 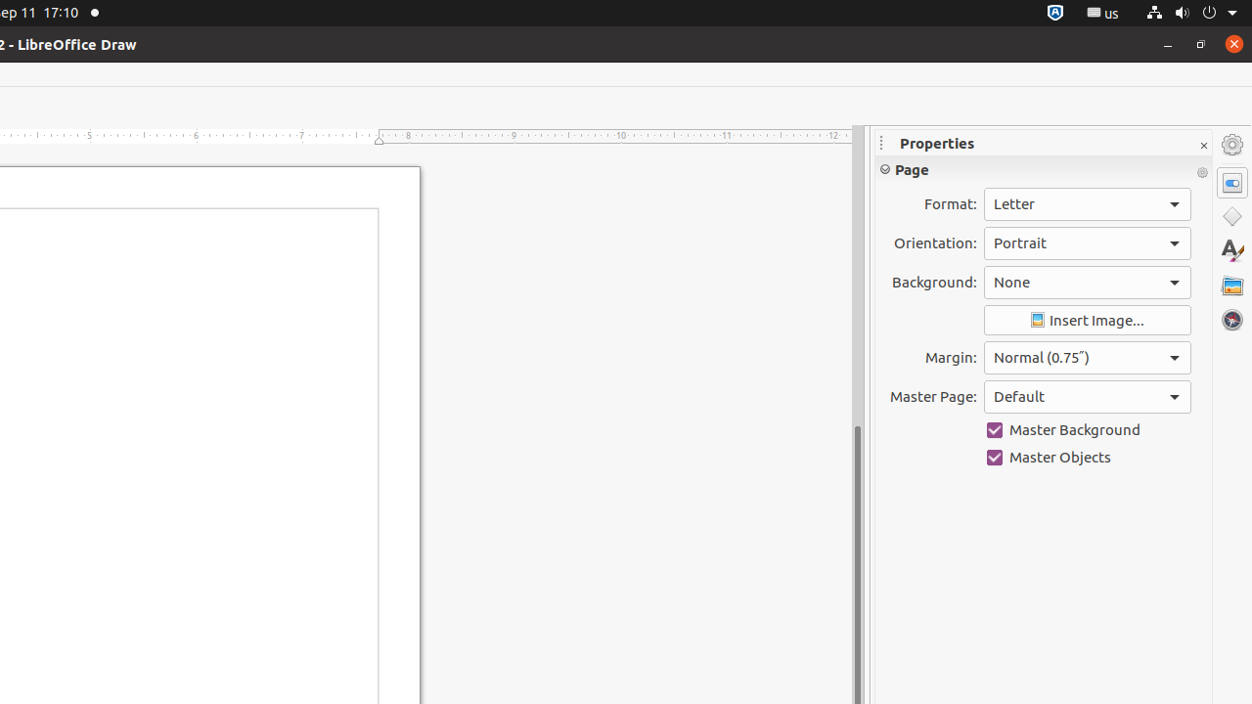 What do you see at coordinates (1103, 14) in the screenshot?
I see `:1.21/StatusNotifierItem` at bounding box center [1103, 14].